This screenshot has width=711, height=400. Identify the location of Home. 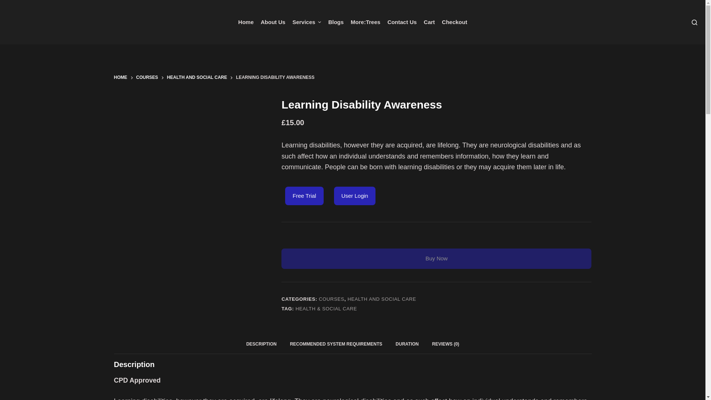
(246, 22).